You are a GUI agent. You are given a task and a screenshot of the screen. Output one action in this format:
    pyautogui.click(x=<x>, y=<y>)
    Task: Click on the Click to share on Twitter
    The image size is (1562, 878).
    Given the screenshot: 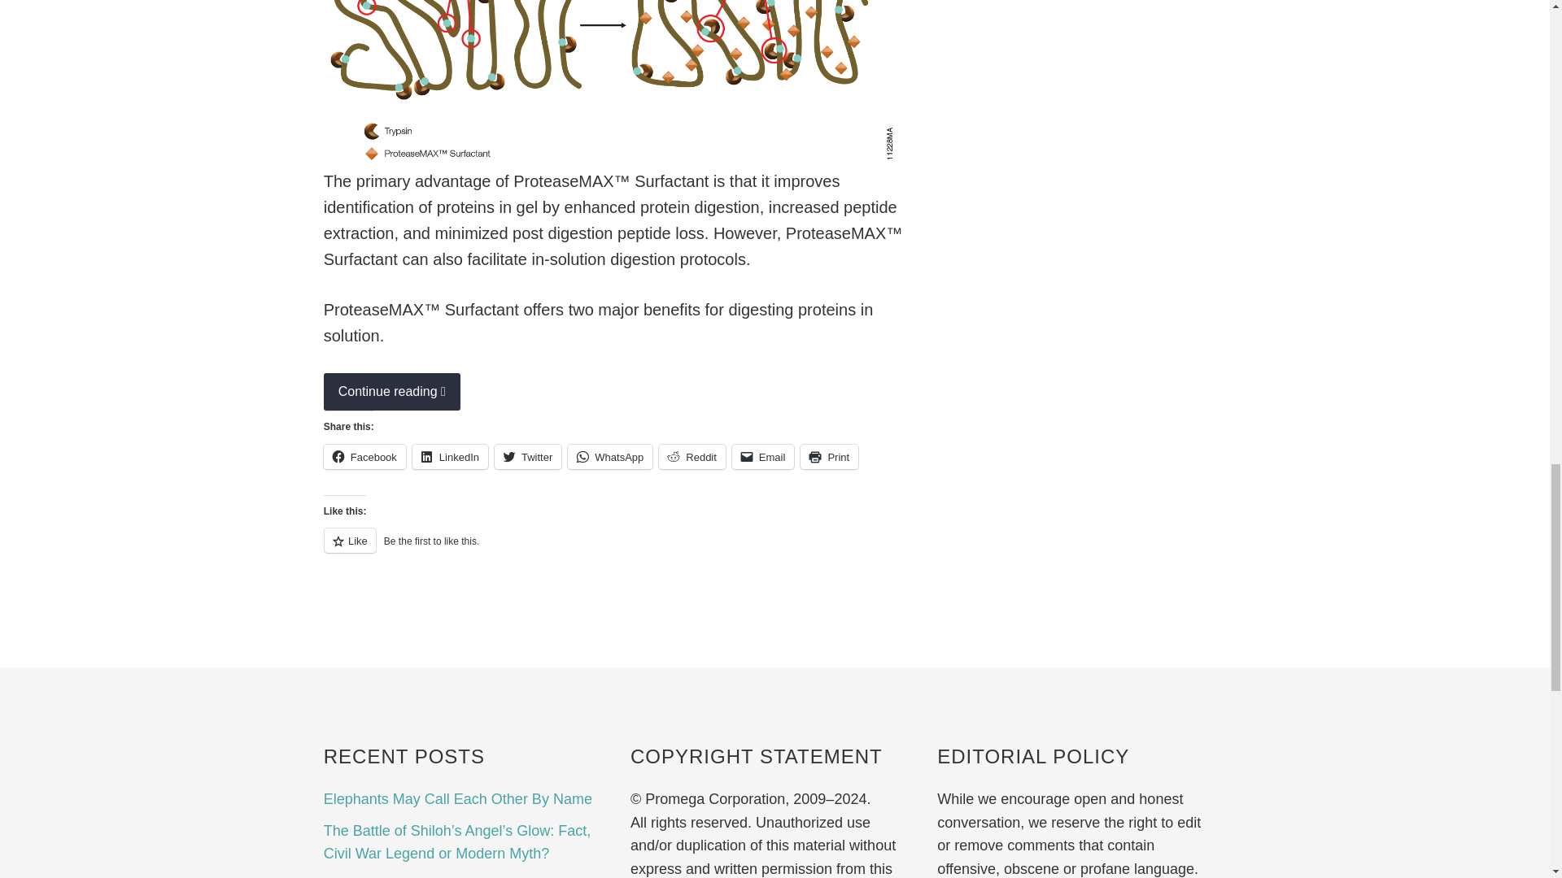 What is the action you would take?
    pyautogui.click(x=527, y=456)
    